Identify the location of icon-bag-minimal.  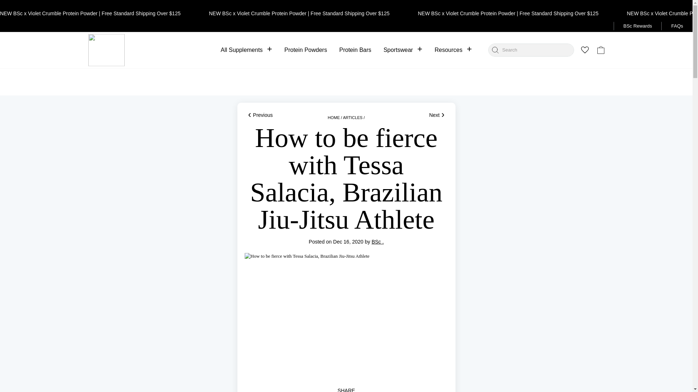
(601, 50).